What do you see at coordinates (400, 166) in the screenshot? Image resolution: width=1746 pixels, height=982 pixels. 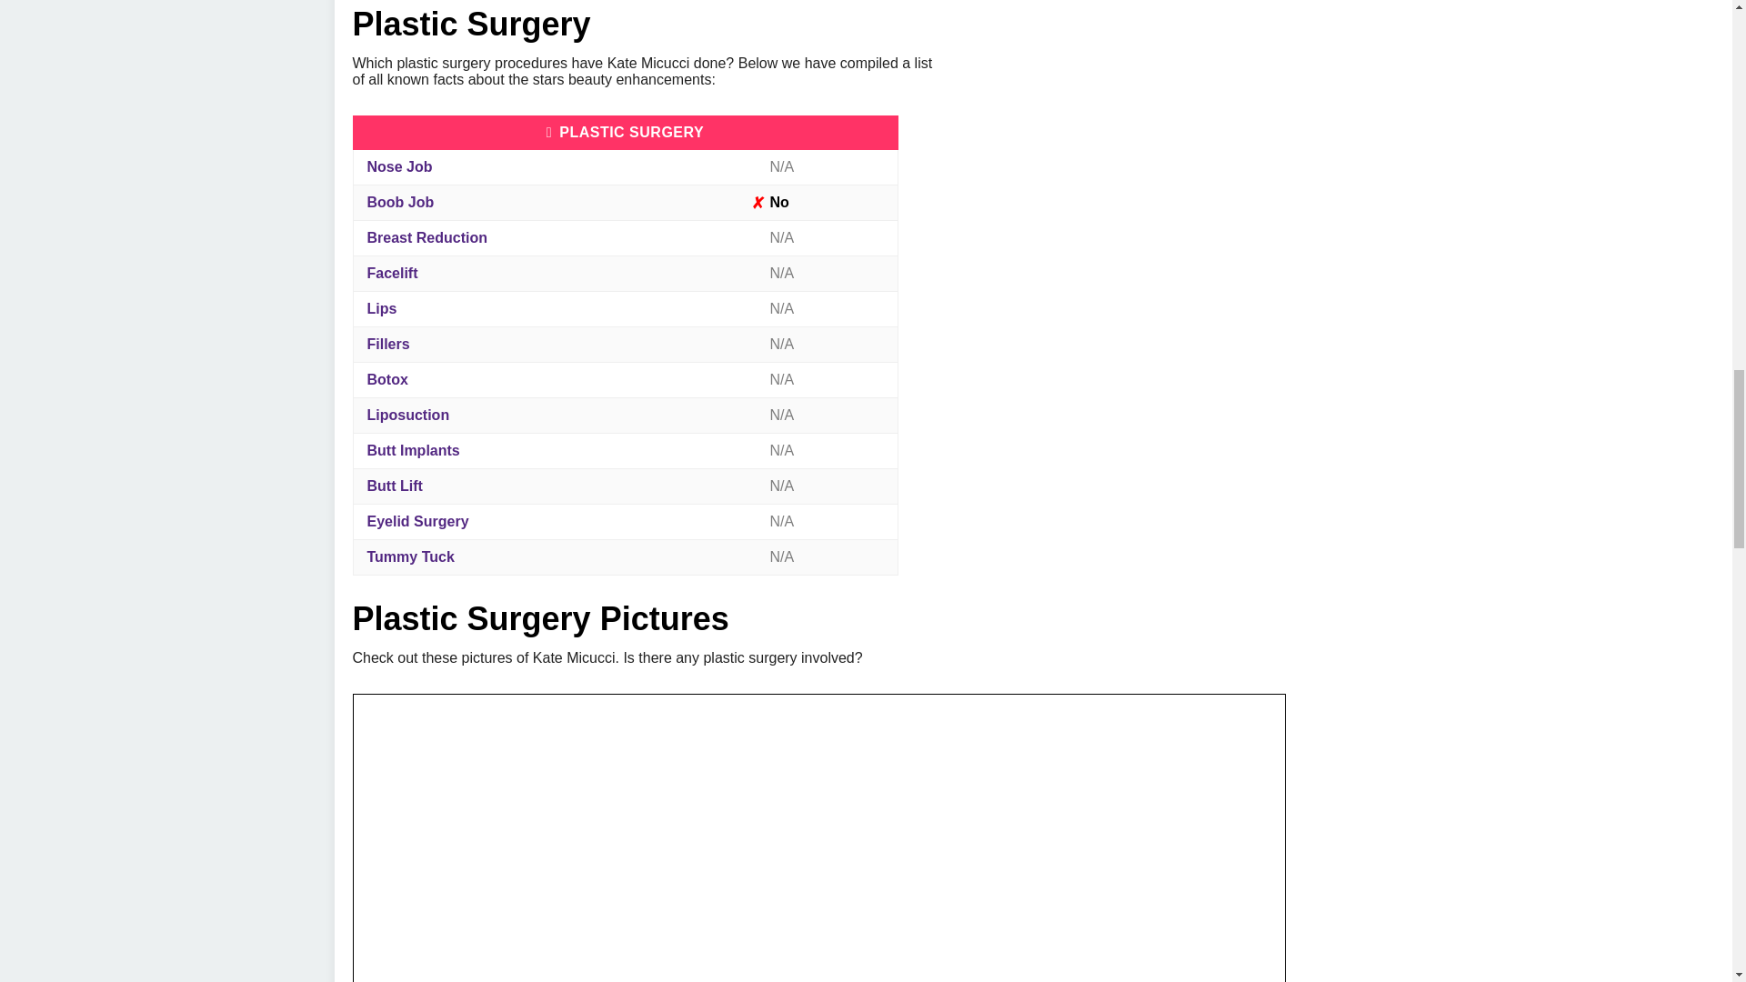 I see `Nose Job` at bounding box center [400, 166].